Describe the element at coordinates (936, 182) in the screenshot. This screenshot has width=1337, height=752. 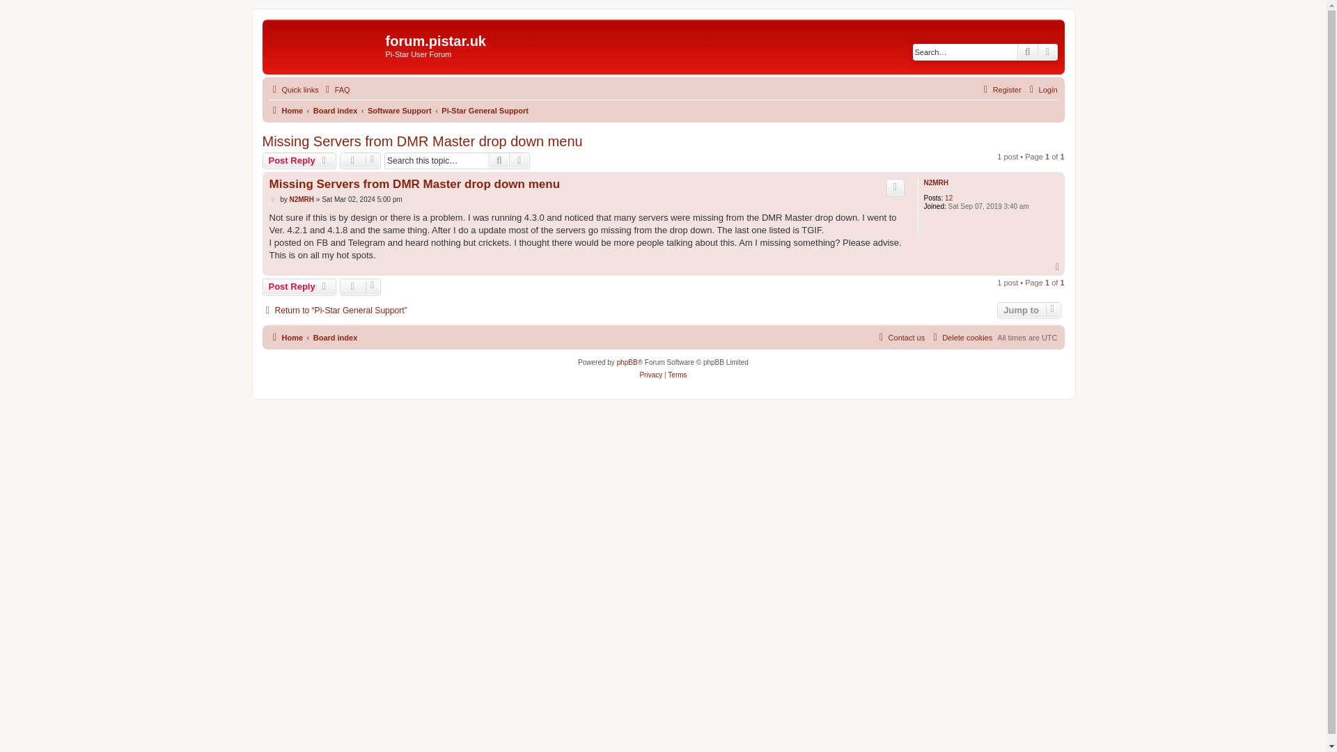
I see `N2MRH` at that location.